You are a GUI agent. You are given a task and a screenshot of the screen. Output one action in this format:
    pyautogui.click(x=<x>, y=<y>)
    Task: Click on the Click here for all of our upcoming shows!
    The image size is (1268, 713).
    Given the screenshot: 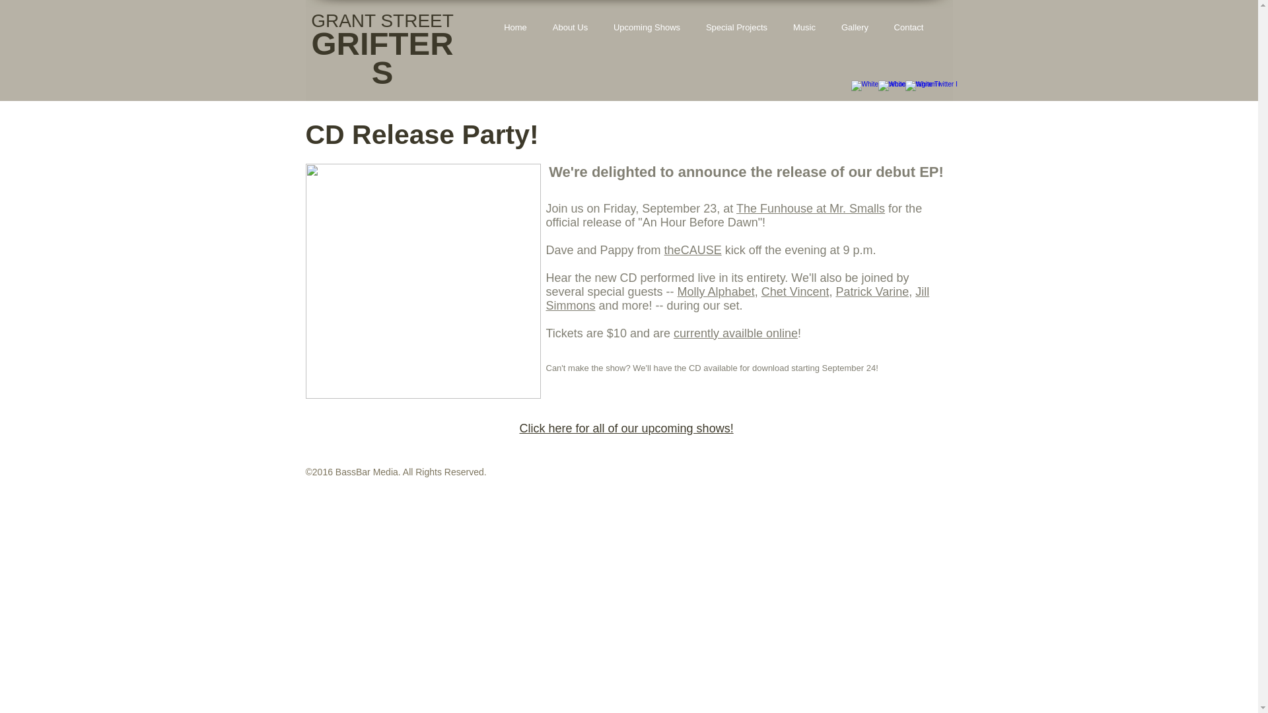 What is the action you would take?
    pyautogui.click(x=625, y=428)
    